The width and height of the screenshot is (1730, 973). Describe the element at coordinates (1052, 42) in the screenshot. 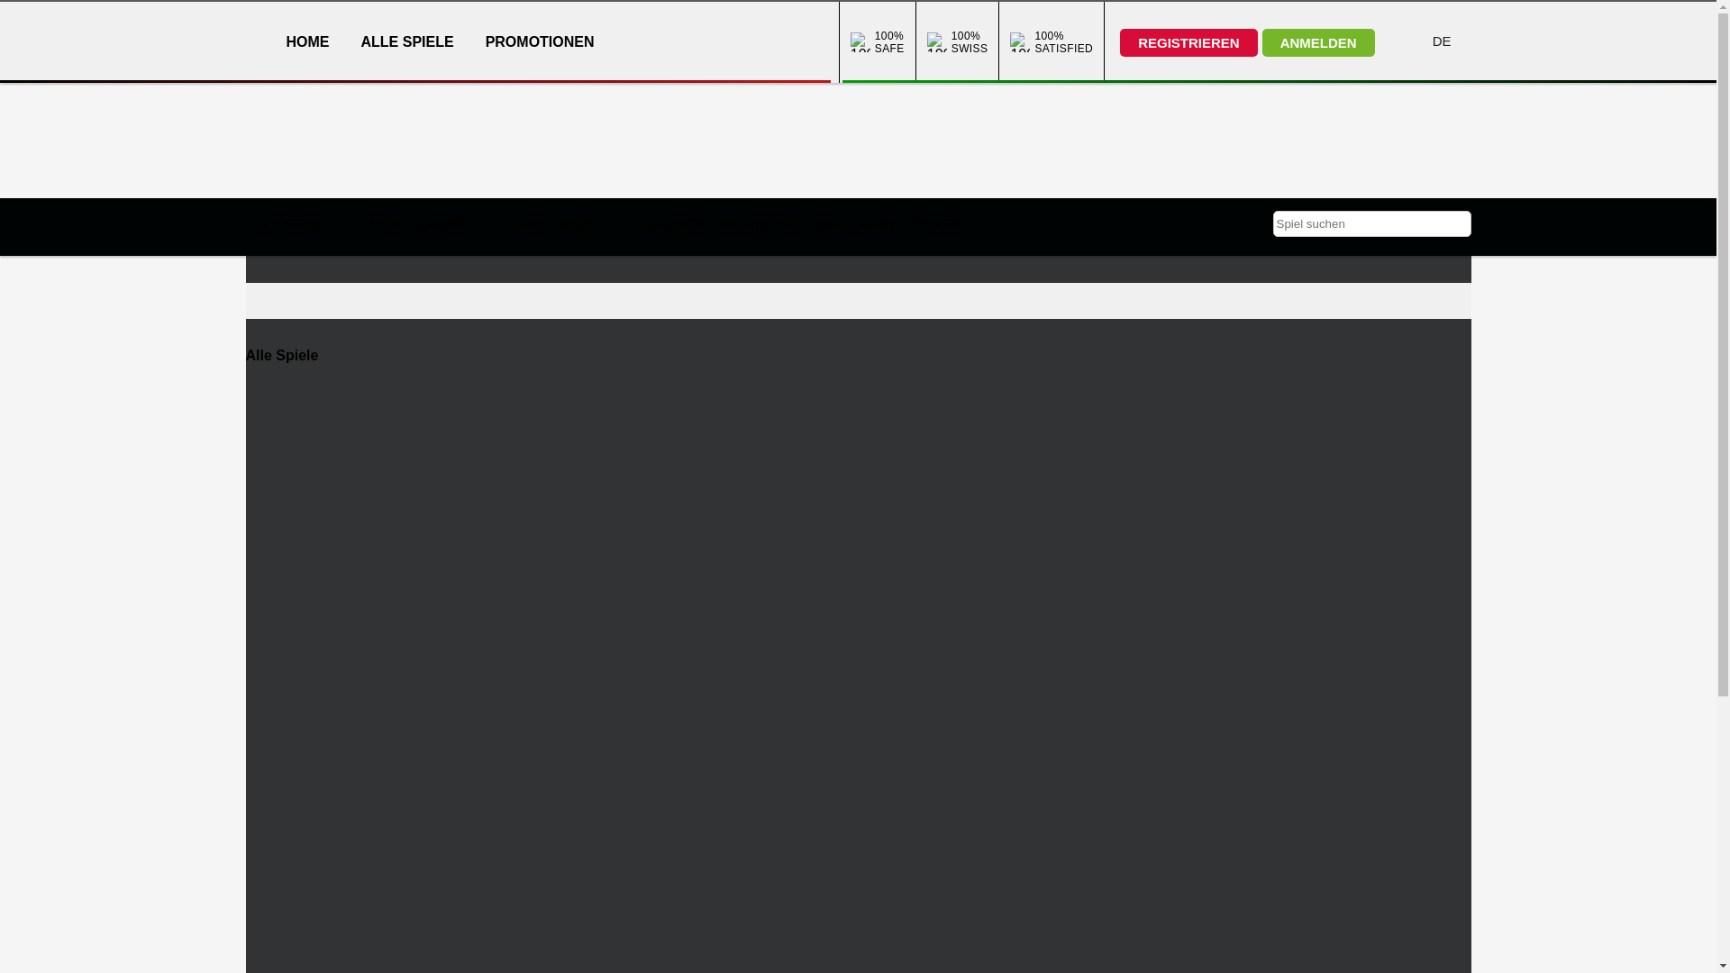

I see `100% SATISFIED` at that location.